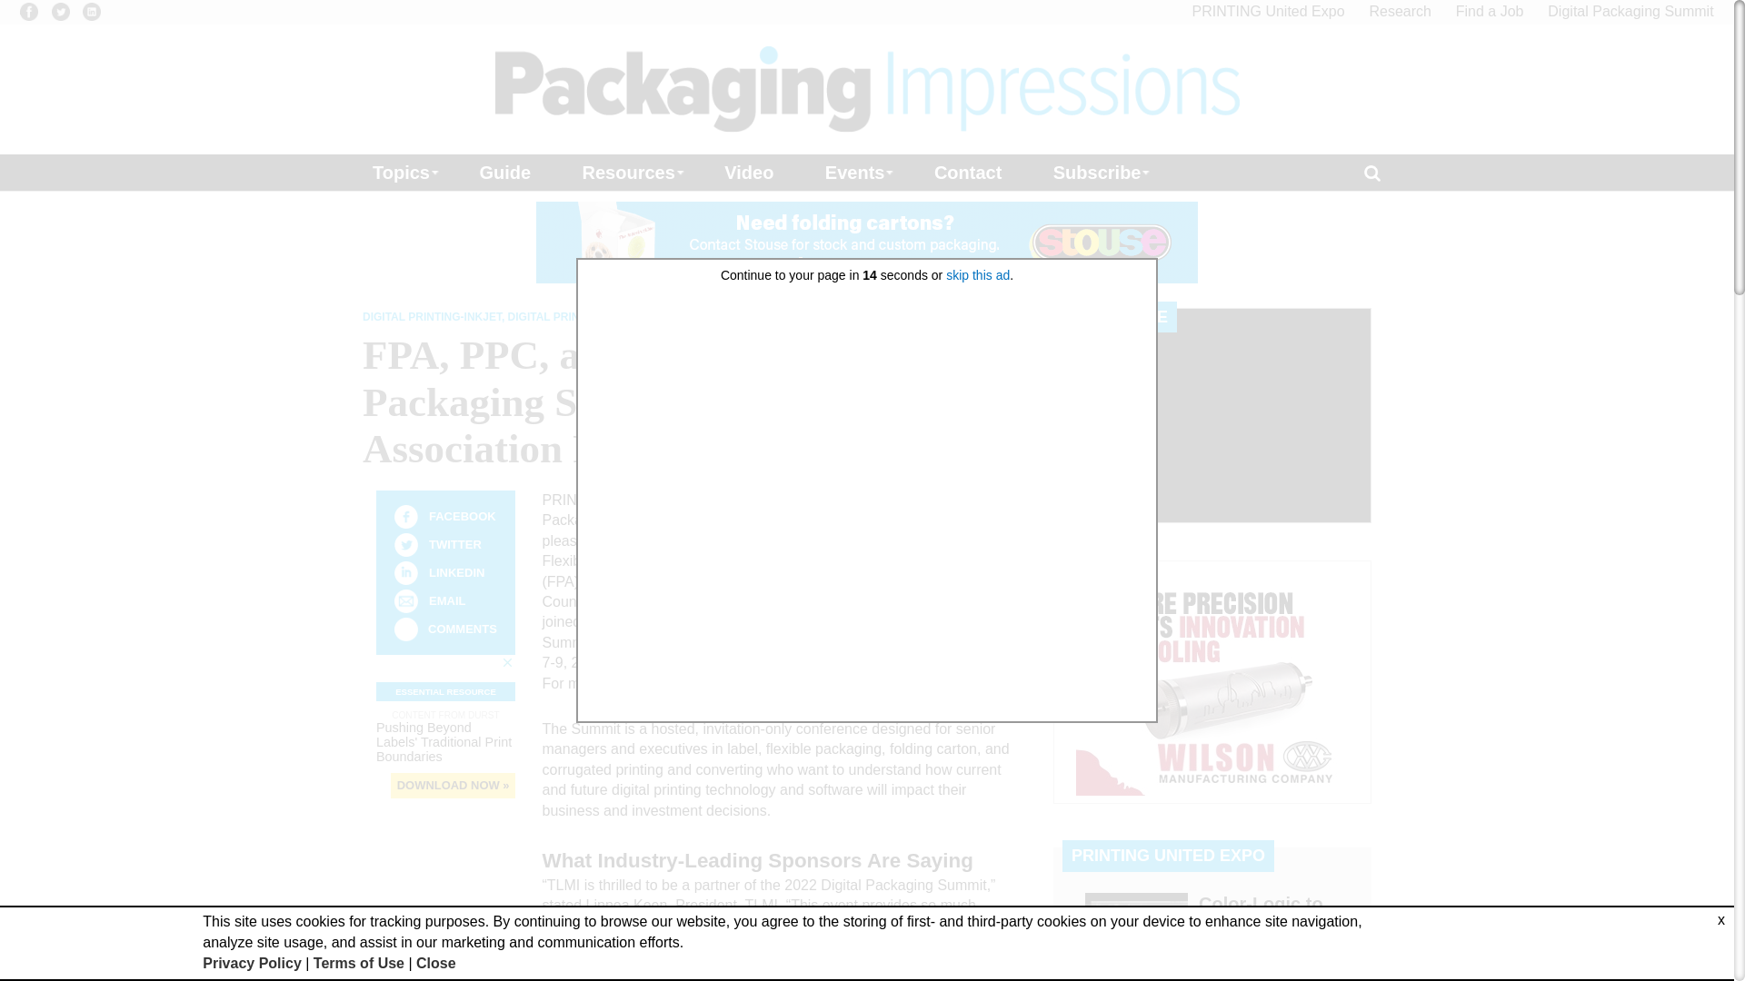  Describe the element at coordinates (749, 172) in the screenshot. I see `Video` at that location.